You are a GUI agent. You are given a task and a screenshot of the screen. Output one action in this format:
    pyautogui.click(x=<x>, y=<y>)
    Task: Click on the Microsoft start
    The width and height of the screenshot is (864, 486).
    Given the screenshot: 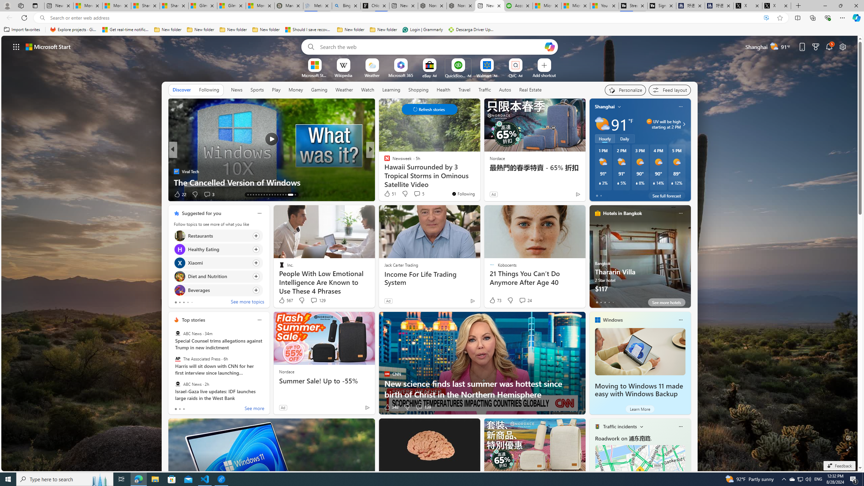 What is the action you would take?
    pyautogui.click(x=48, y=47)
    